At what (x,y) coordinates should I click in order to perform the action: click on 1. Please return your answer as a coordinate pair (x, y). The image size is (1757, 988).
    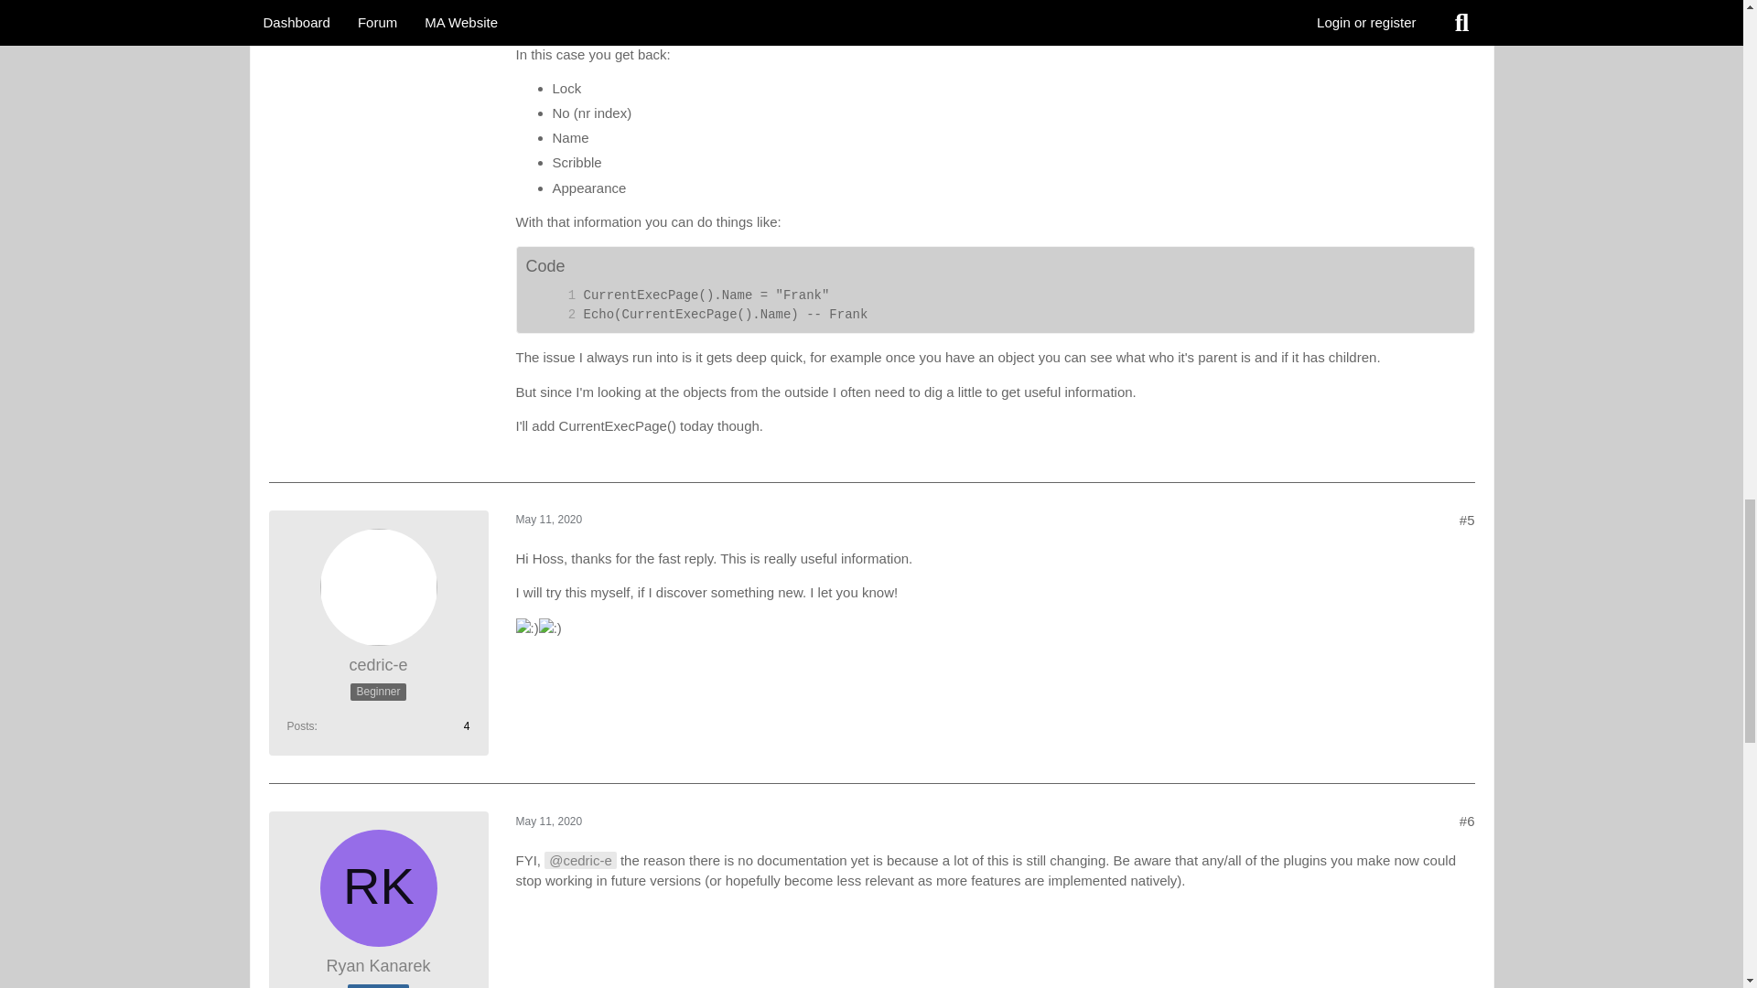
    Looking at the image, I should click on (553, 295).